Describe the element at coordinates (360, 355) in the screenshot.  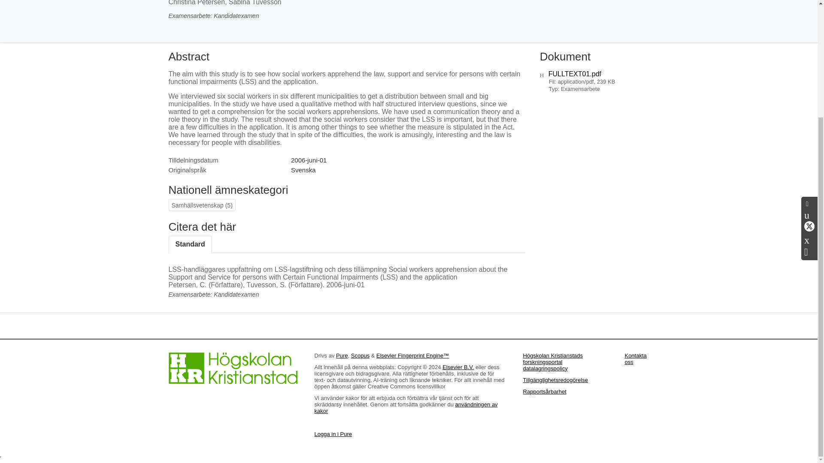
I see `Scopus` at that location.